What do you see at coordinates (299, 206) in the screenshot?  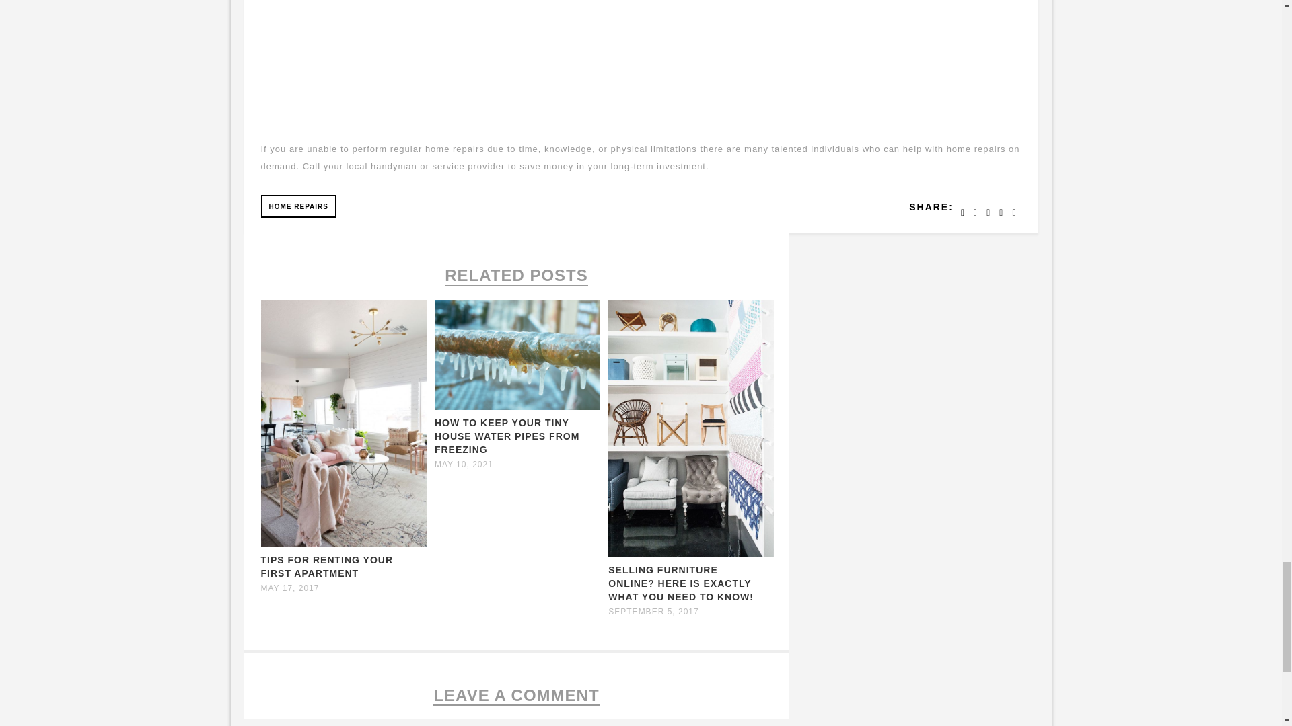 I see `HOME REPAIRS` at bounding box center [299, 206].